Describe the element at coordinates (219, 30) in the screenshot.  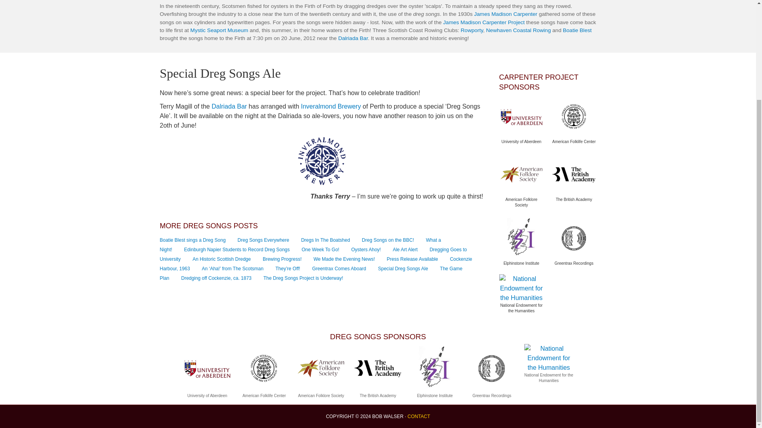
I see `Mystic Seaport Museum` at that location.